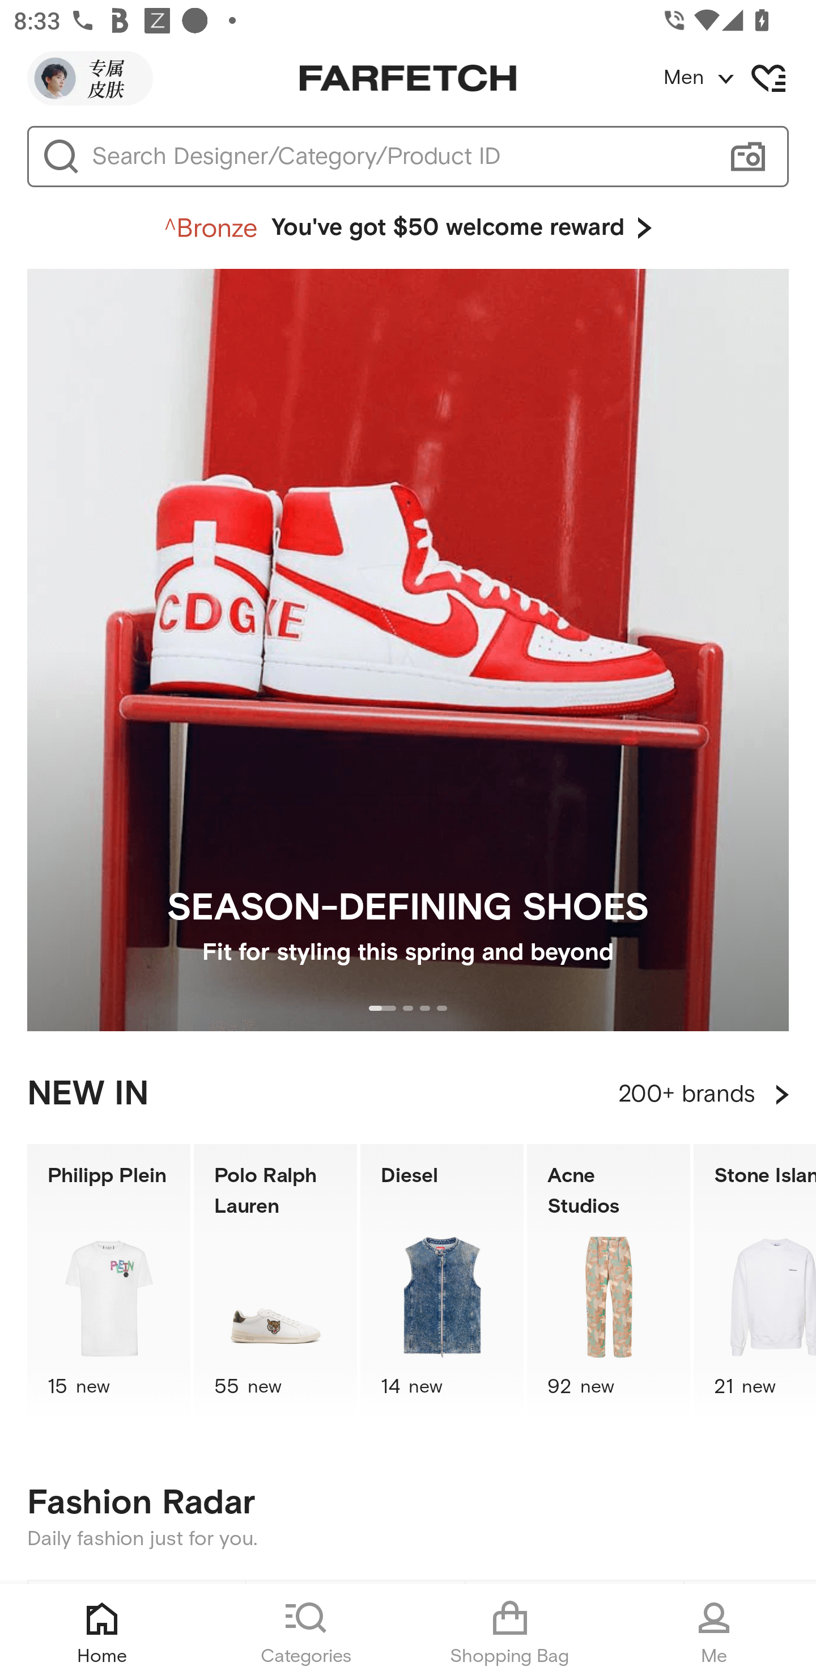 This screenshot has width=816, height=1679. Describe the element at coordinates (755, 1282) in the screenshot. I see `Stone Island 21  new` at that location.